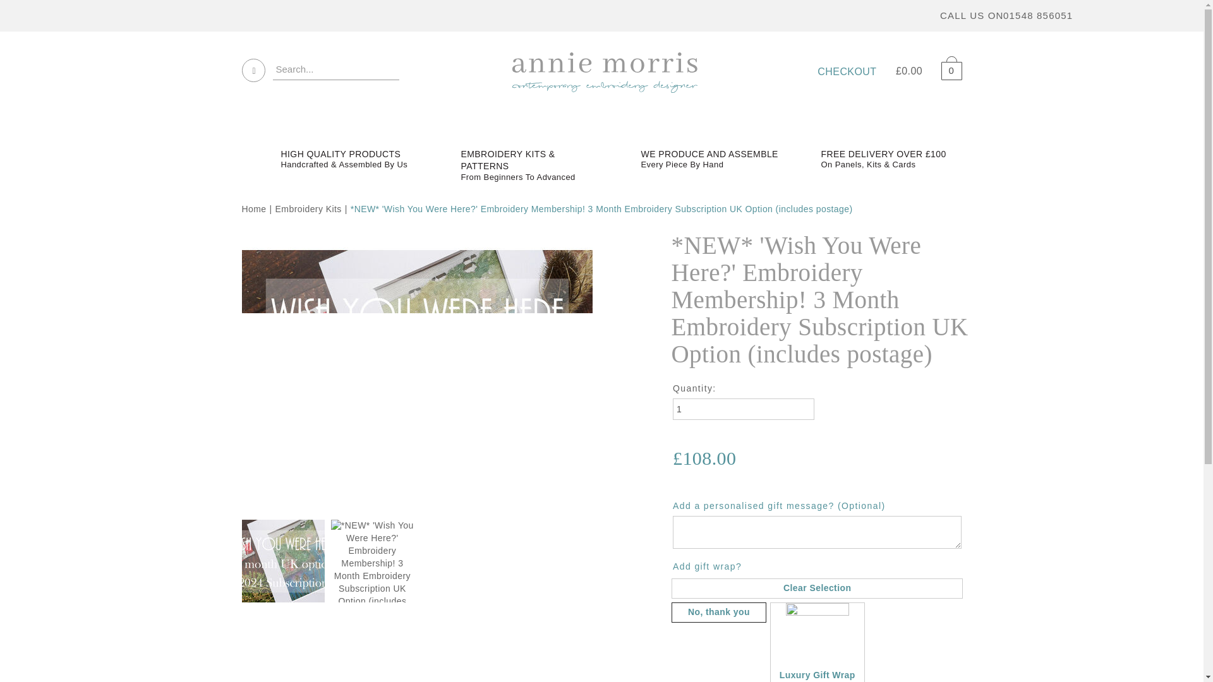 The width and height of the screenshot is (1213, 682). Describe the element at coordinates (1090, 14) in the screenshot. I see `Follow us on Facebook` at that location.